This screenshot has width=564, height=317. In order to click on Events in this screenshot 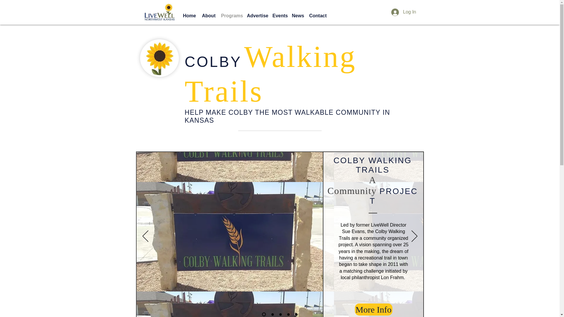, I will do `click(279, 16)`.